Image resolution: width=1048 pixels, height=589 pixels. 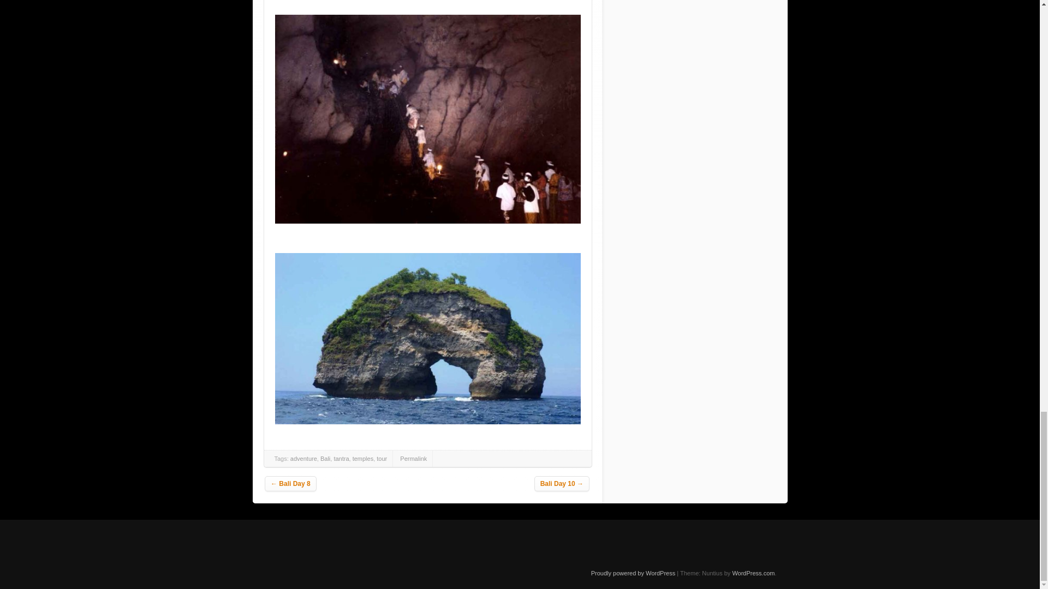 I want to click on Permalink, so click(x=413, y=458).